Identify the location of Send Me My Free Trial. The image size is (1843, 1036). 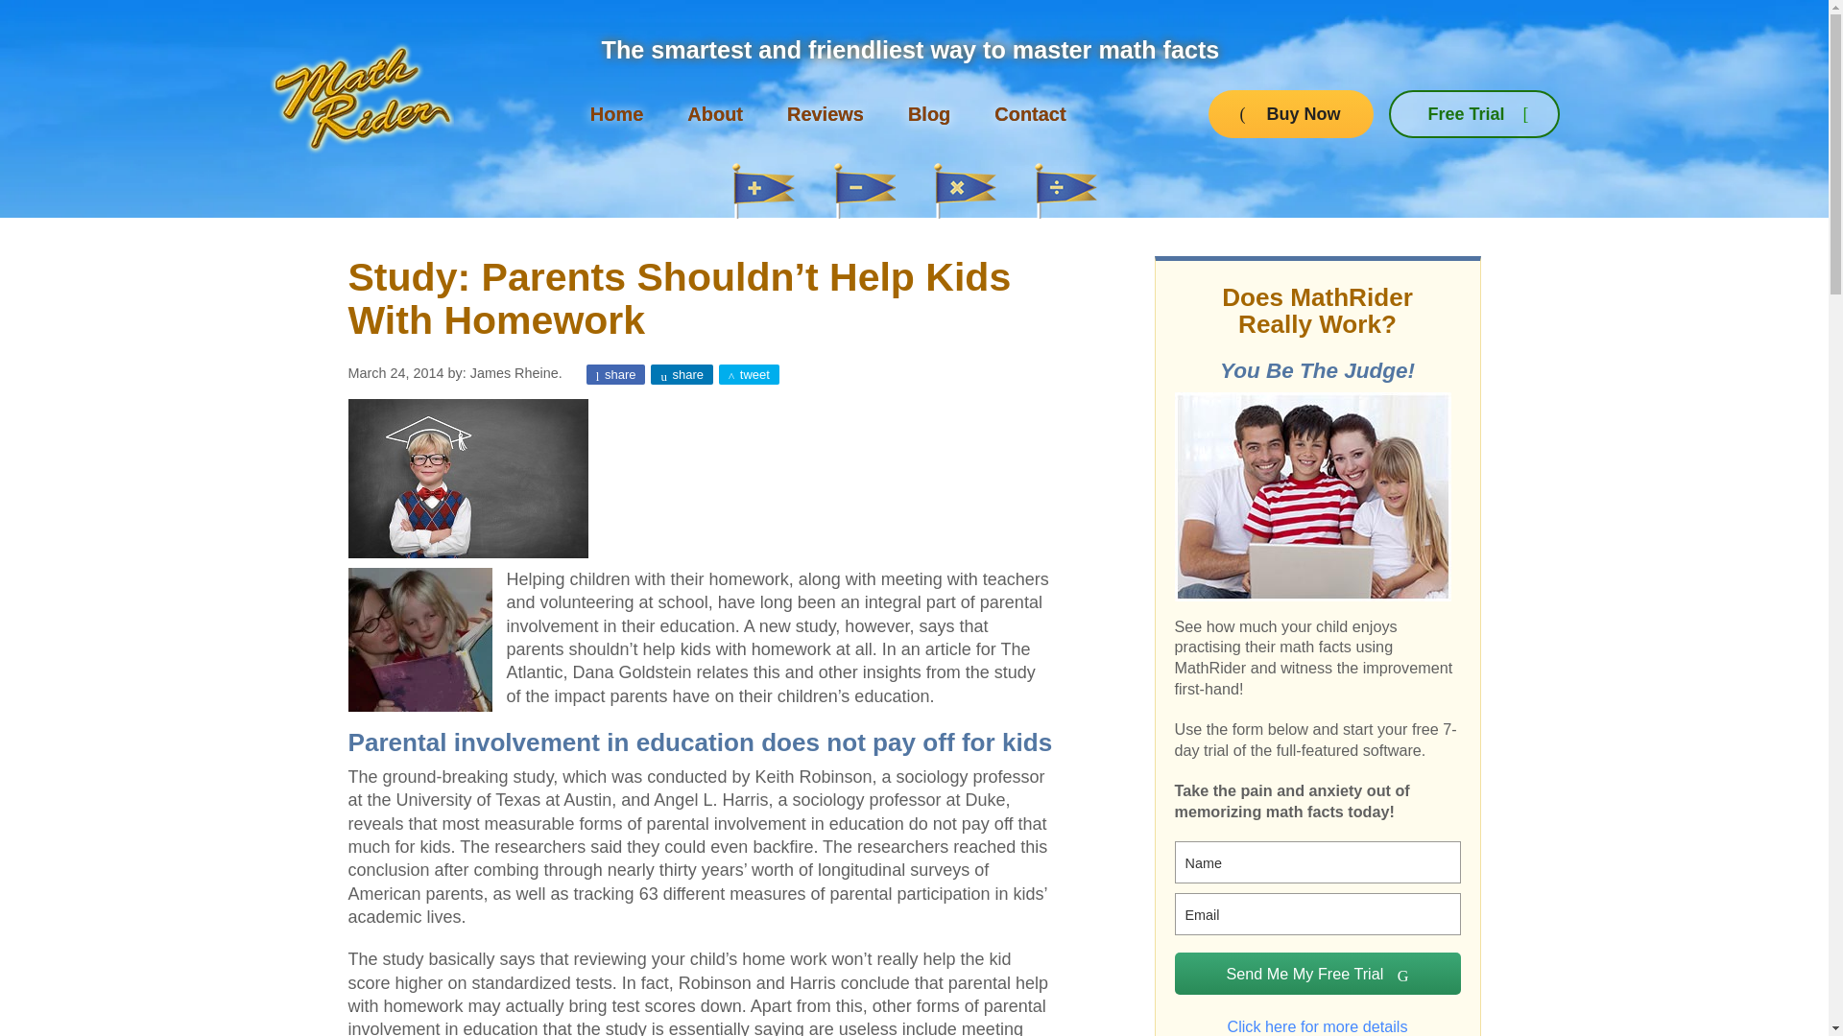
(1318, 973).